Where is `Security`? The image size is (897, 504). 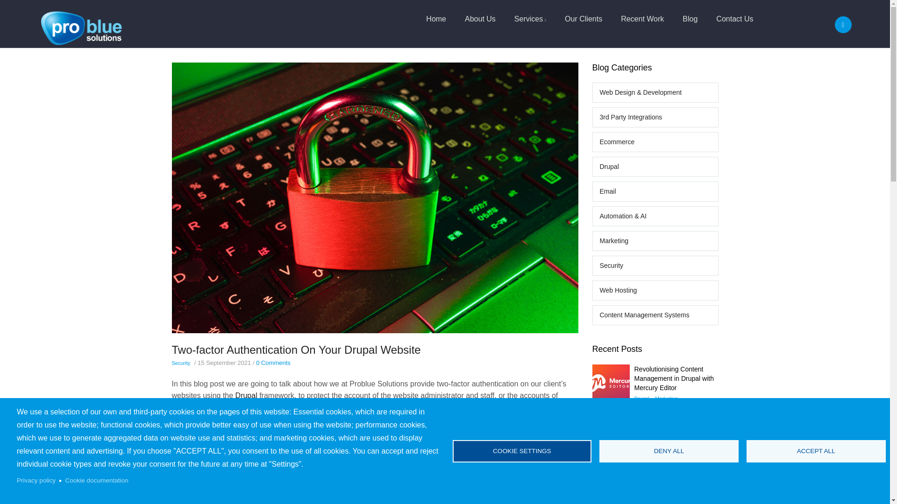
Security is located at coordinates (655, 265).